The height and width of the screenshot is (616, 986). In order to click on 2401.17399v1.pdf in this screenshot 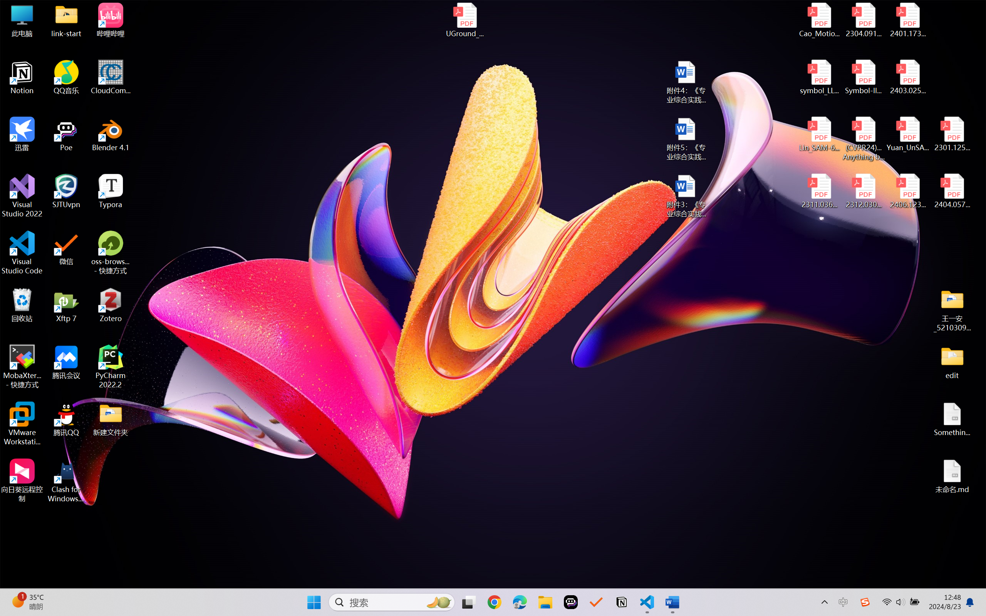, I will do `click(907, 20)`.